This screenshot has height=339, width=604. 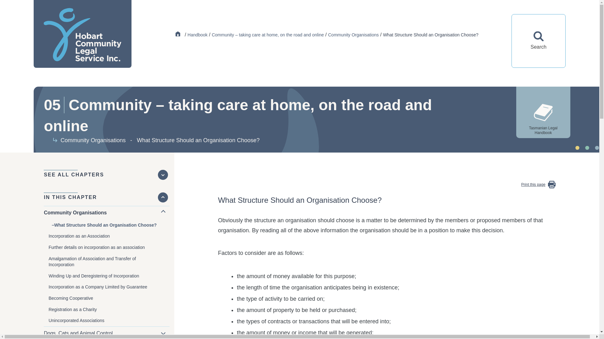 What do you see at coordinates (163, 197) in the screenshot?
I see `EXPAND CURRENT CHAPTER LIST BELOW` at bounding box center [163, 197].